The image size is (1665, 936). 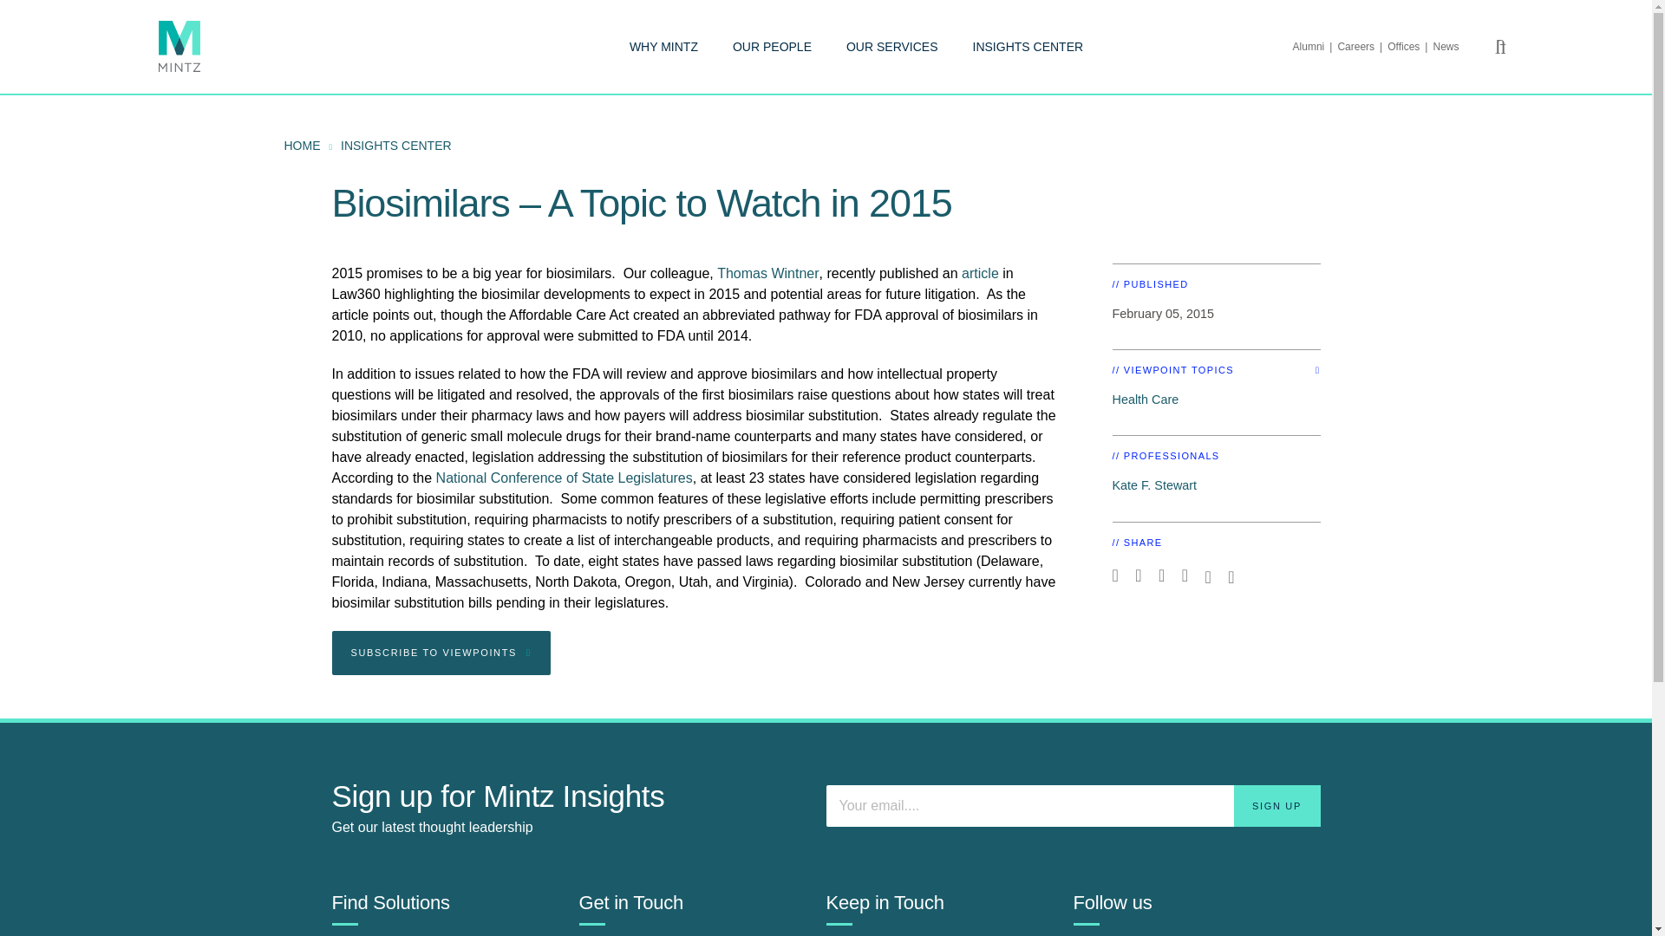 What do you see at coordinates (768, 273) in the screenshot?
I see `Thomas Wintner` at bounding box center [768, 273].